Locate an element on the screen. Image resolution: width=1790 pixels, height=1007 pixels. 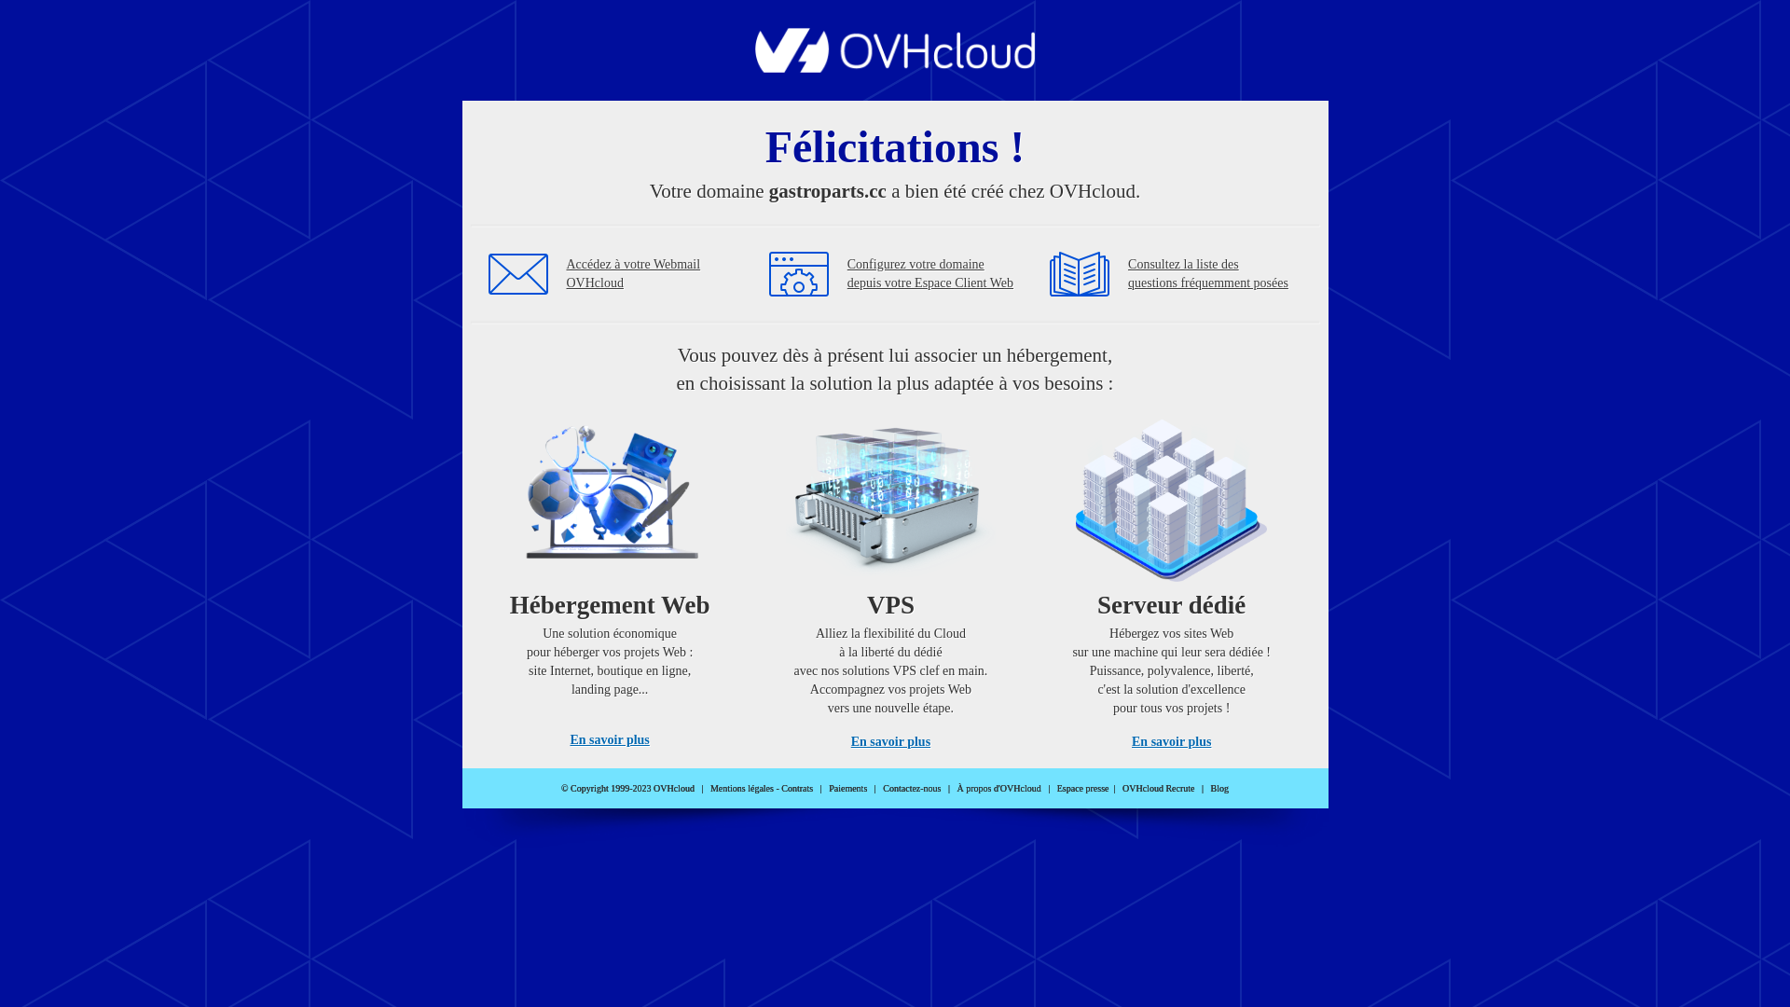
Contactez-nous is located at coordinates (912, 789).